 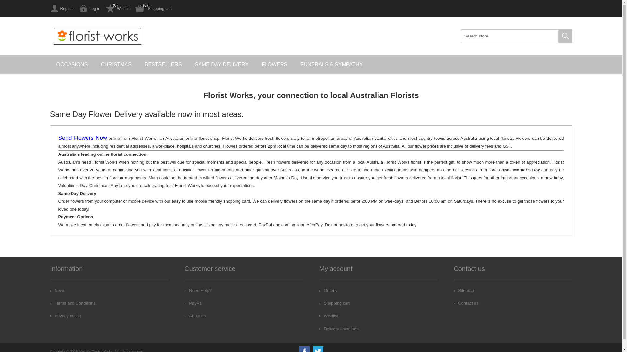 I want to click on Terms and Conditions, so click(x=73, y=303).